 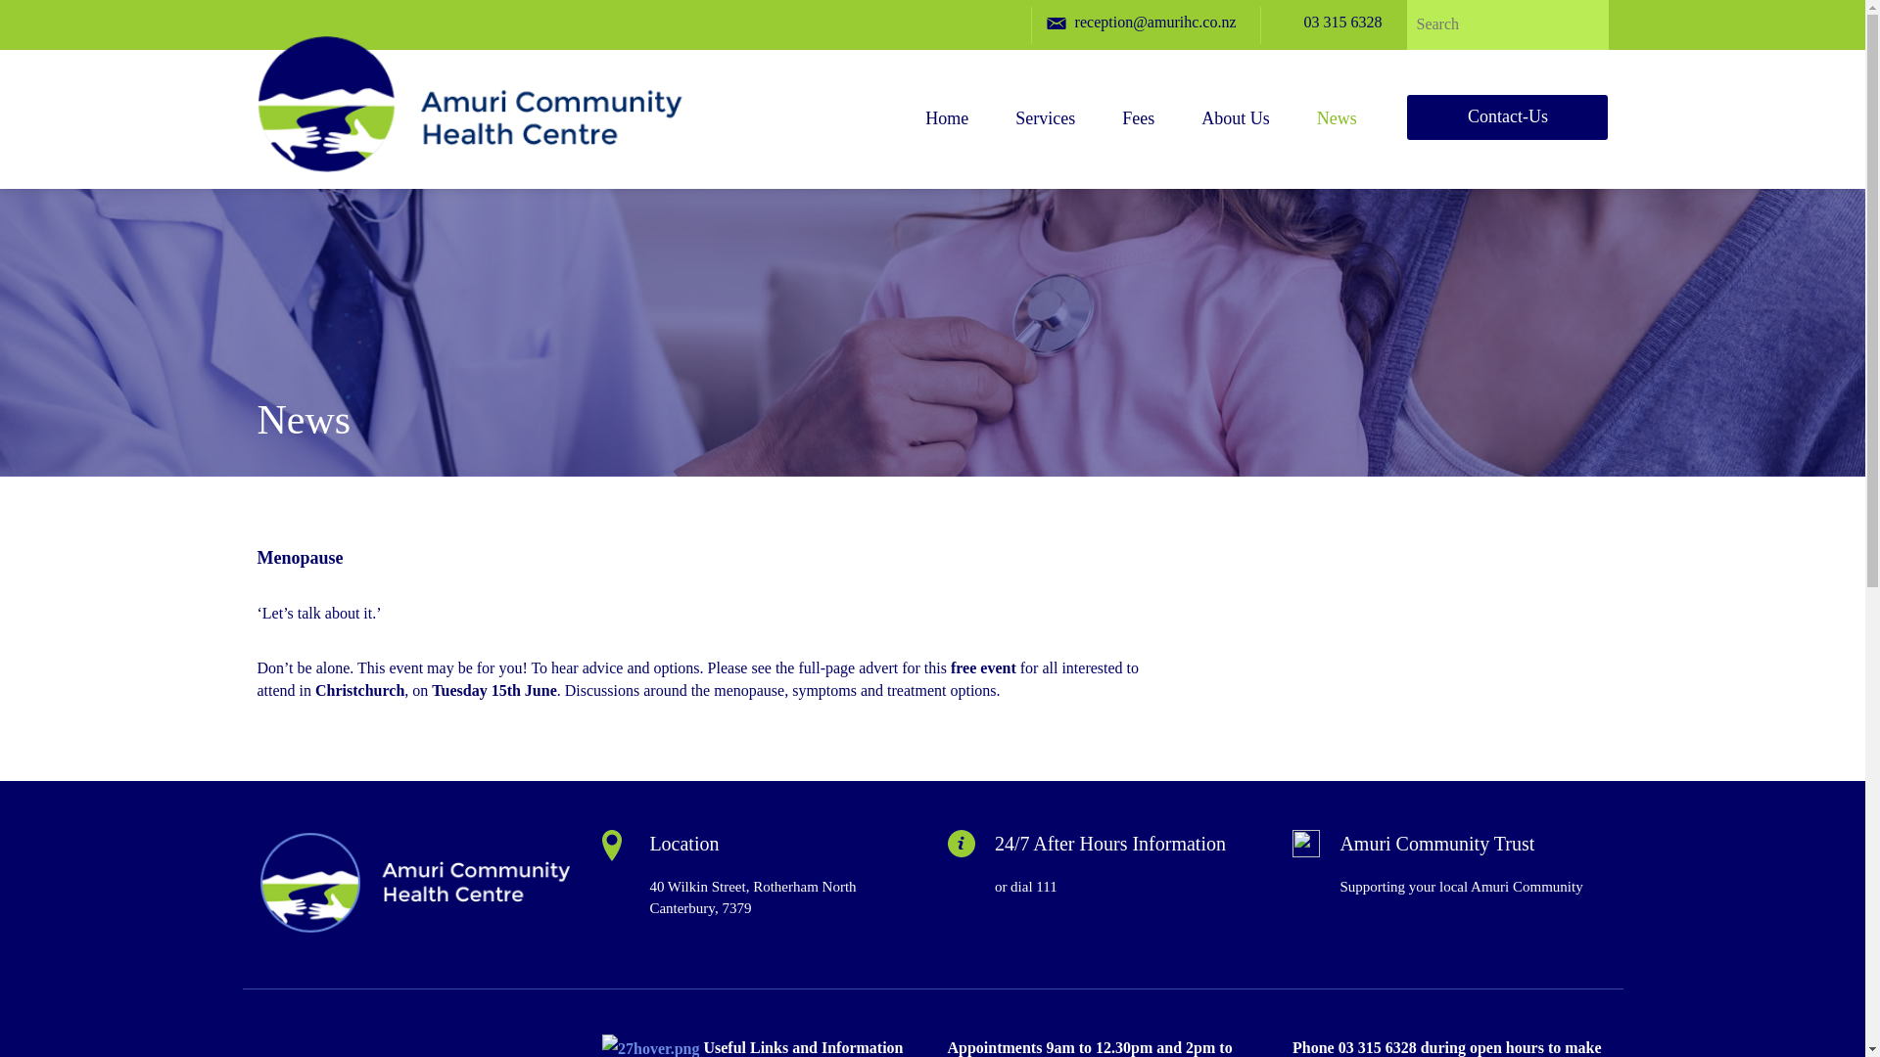 I want to click on Home, so click(x=947, y=142).